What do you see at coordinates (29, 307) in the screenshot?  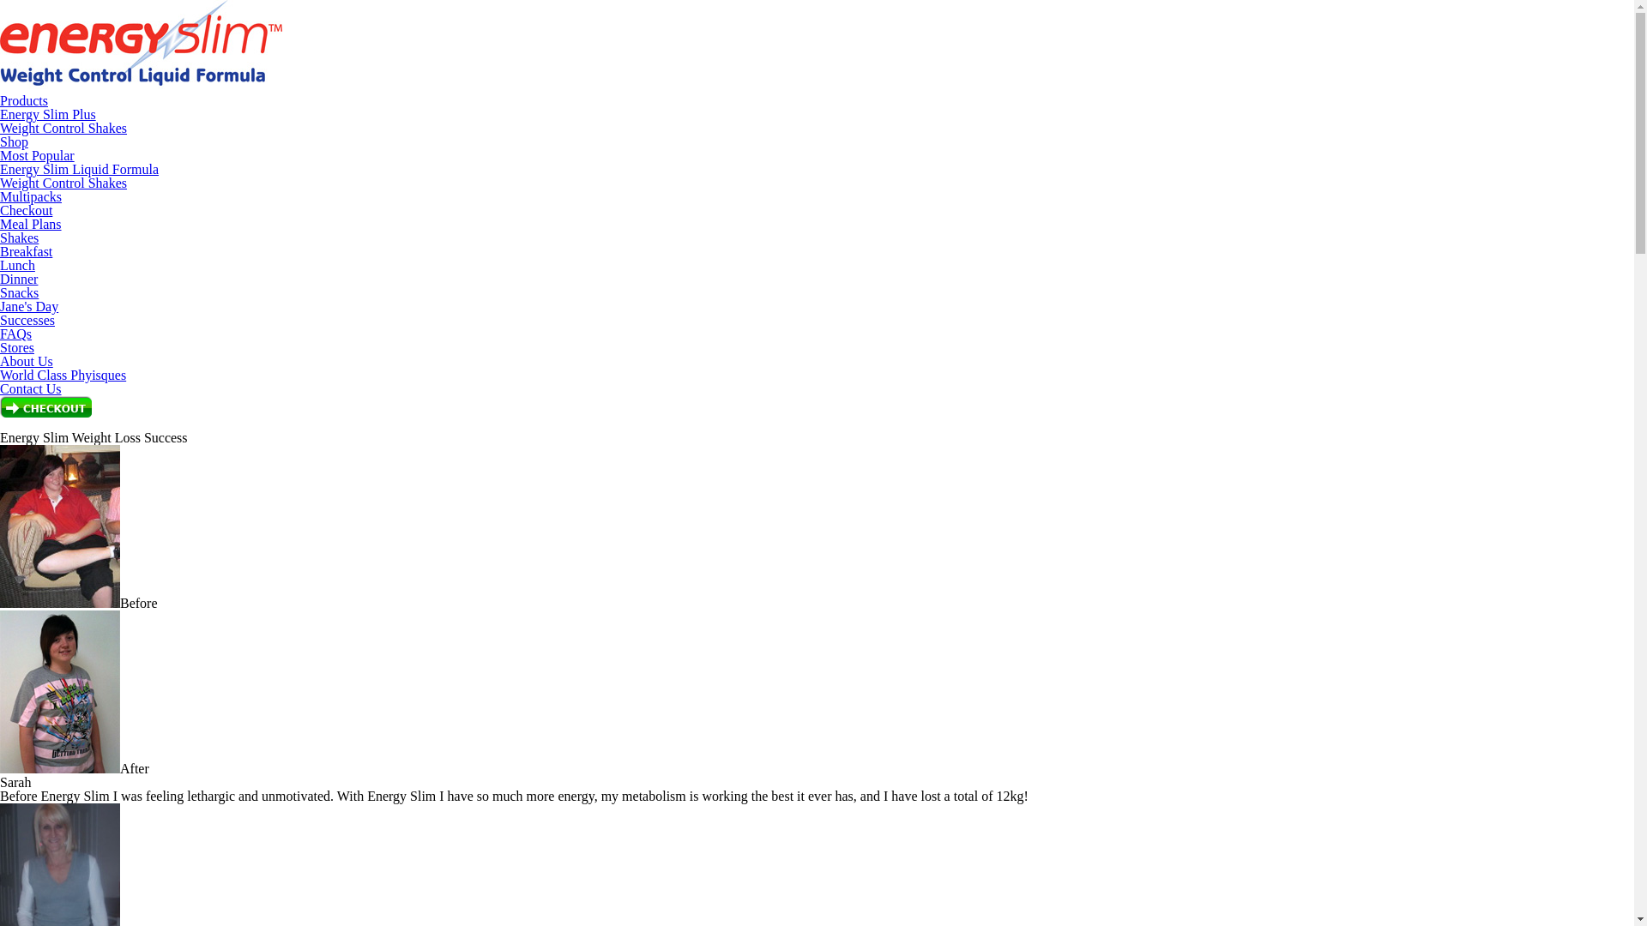 I see `Jane's Day` at bounding box center [29, 307].